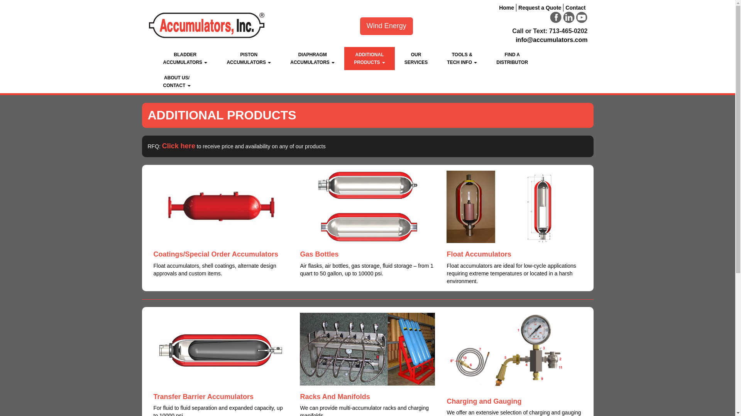  What do you see at coordinates (370, 59) in the screenshot?
I see `ovw-cng` at bounding box center [370, 59].